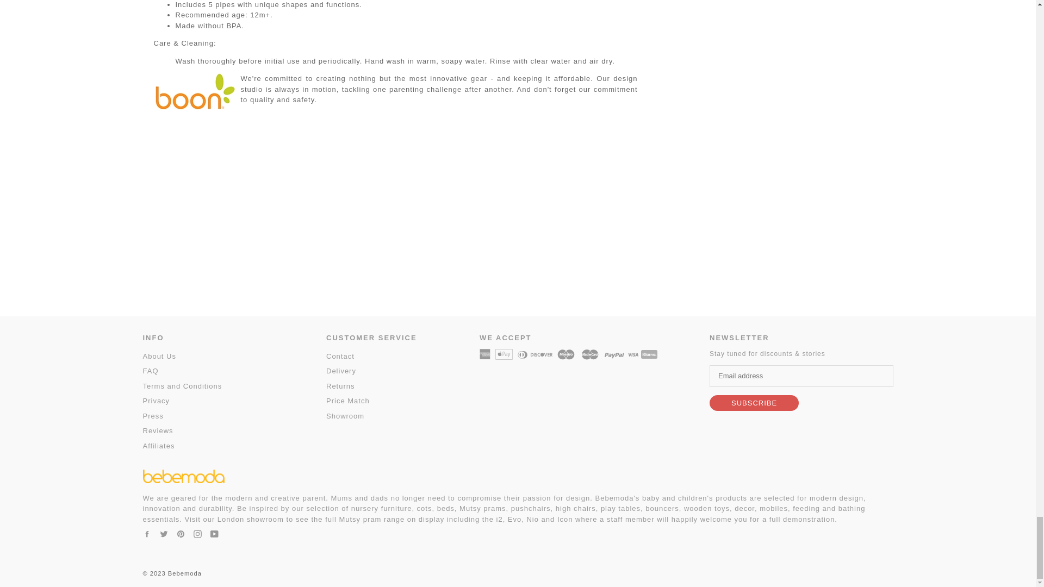 Image resolution: width=1044 pixels, height=587 pixels. I want to click on Bebemoda on YouTube, so click(214, 534).